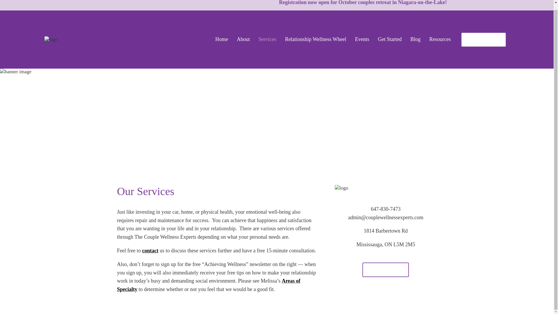  I want to click on Home, so click(222, 40).